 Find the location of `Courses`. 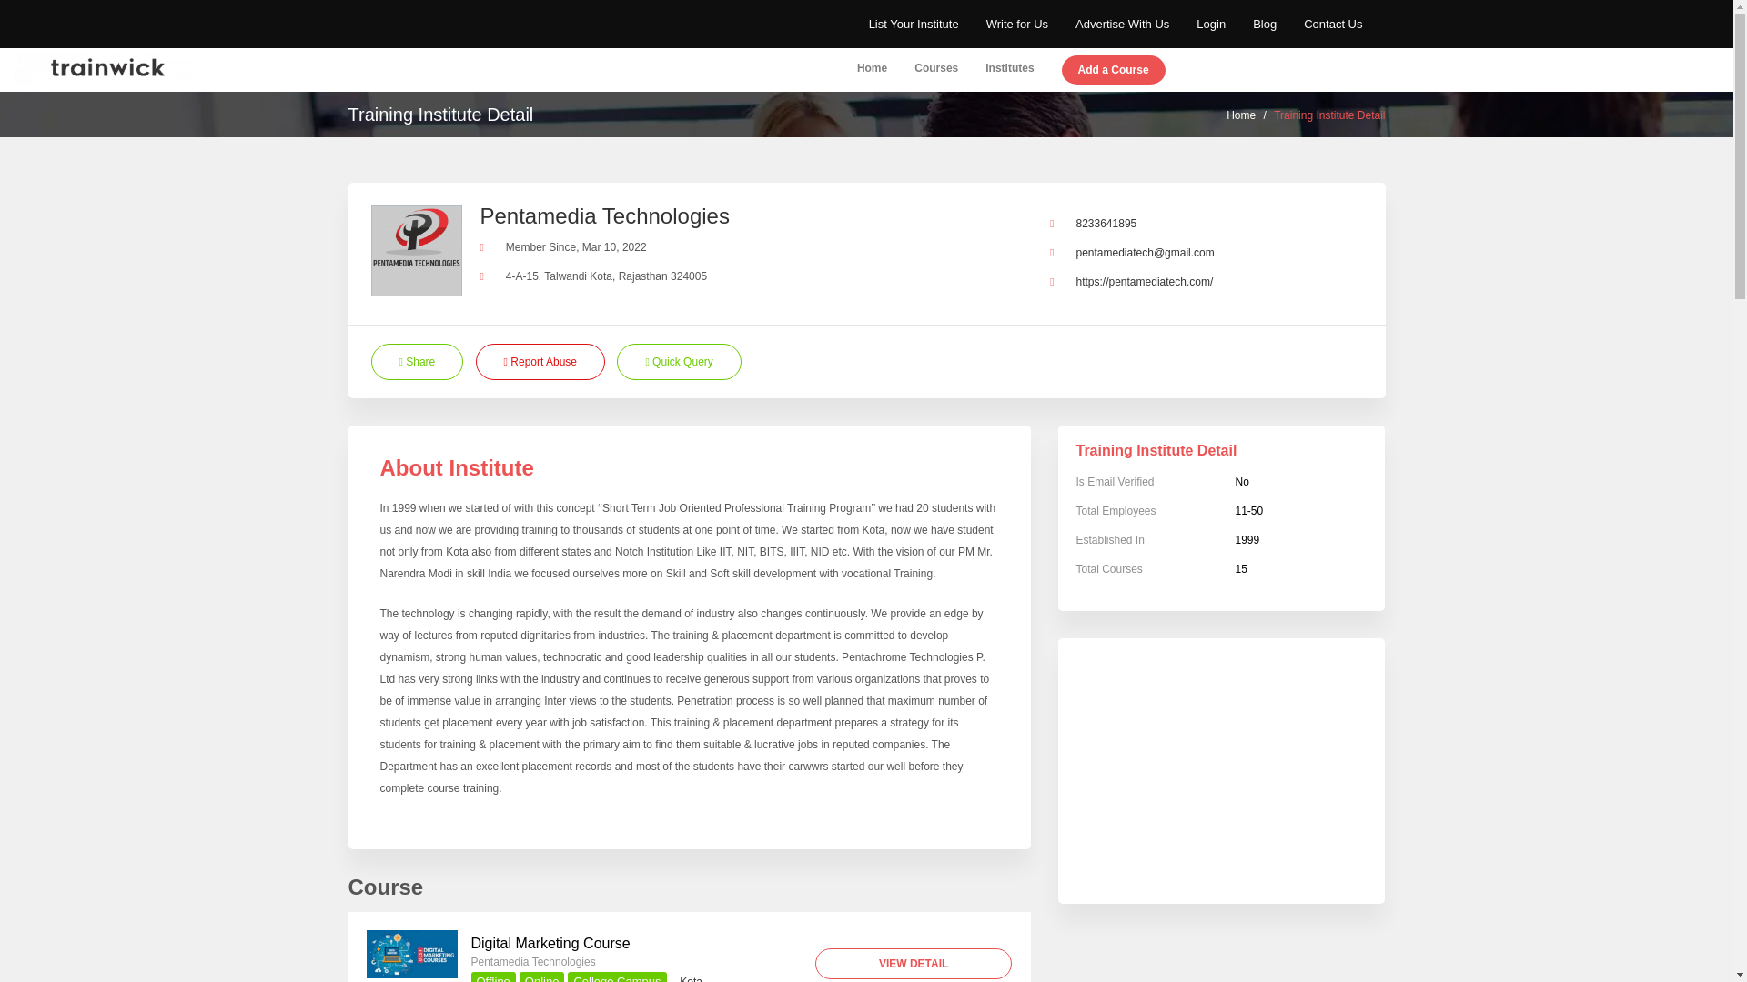

Courses is located at coordinates (935, 69).